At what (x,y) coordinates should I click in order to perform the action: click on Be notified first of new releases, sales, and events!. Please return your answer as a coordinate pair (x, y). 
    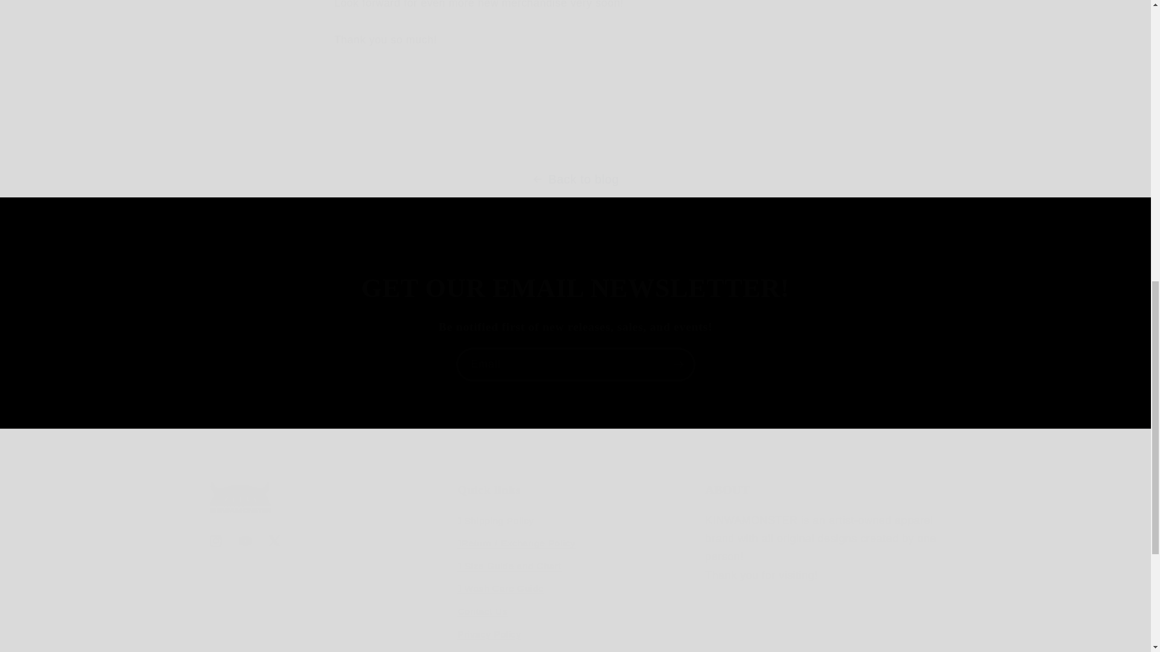
    Looking at the image, I should click on (576, 327).